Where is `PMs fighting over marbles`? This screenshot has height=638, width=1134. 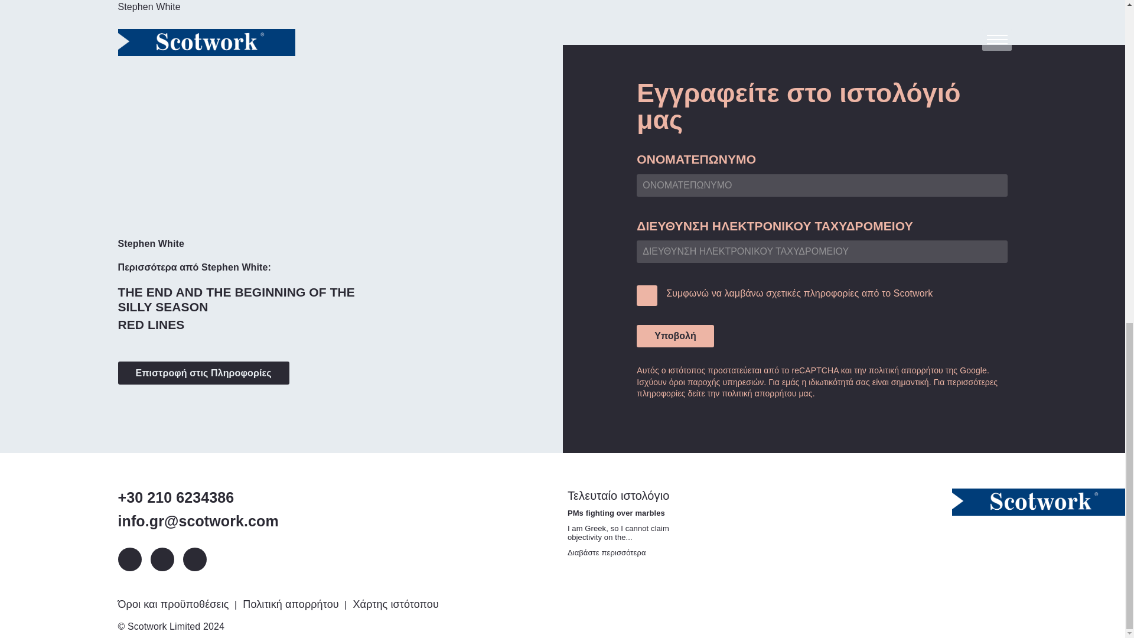 PMs fighting over marbles is located at coordinates (607, 552).